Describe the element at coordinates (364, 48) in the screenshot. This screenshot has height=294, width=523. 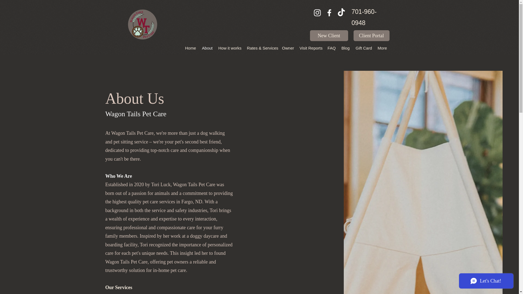
I see `Gift Card` at that location.